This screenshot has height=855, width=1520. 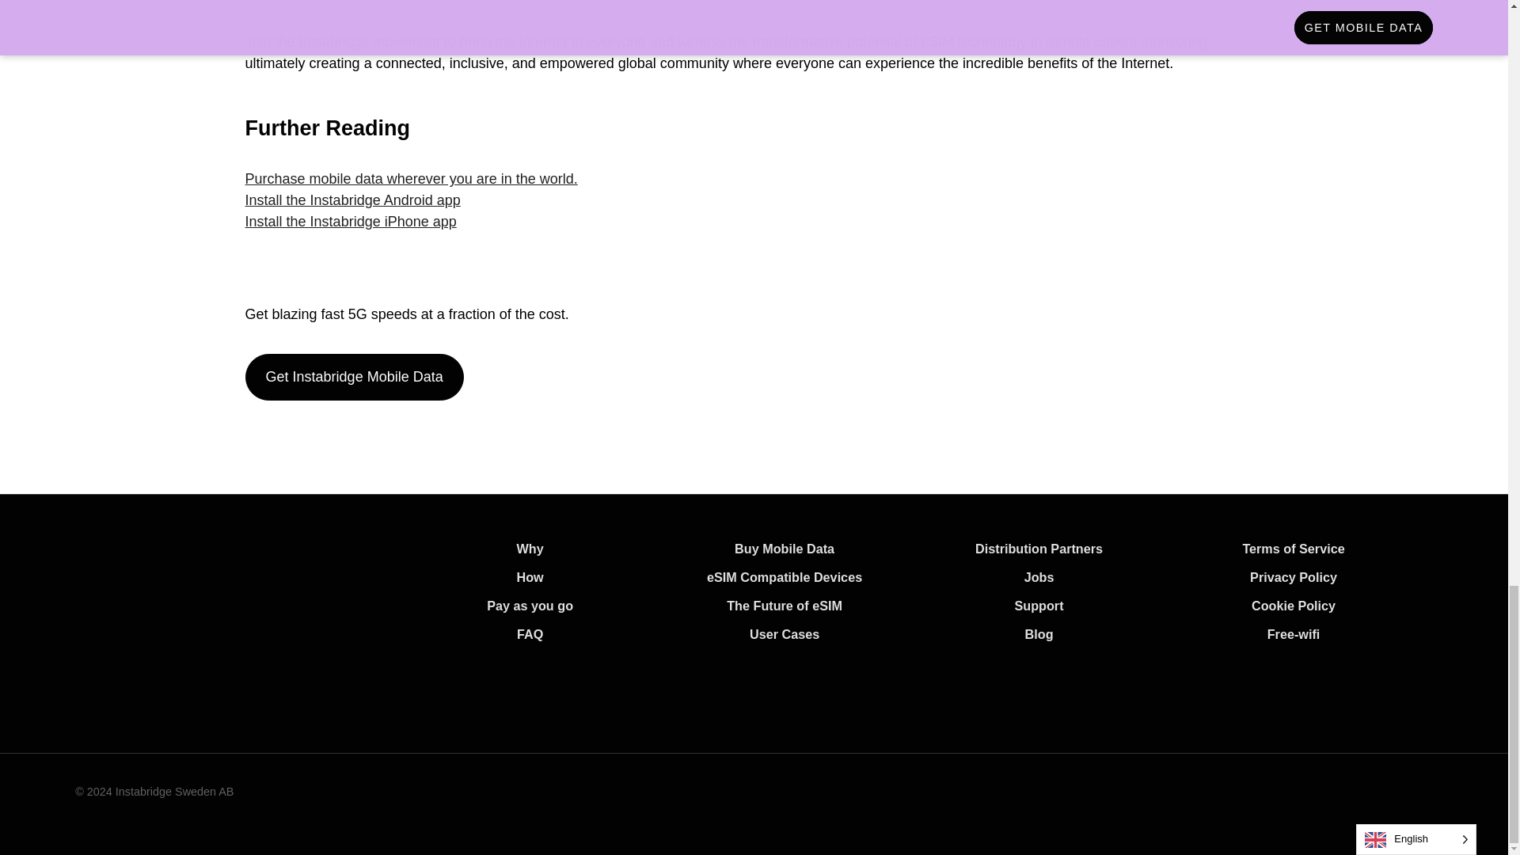 What do you see at coordinates (354, 377) in the screenshot?
I see `Get Instabridge Mobile Data` at bounding box center [354, 377].